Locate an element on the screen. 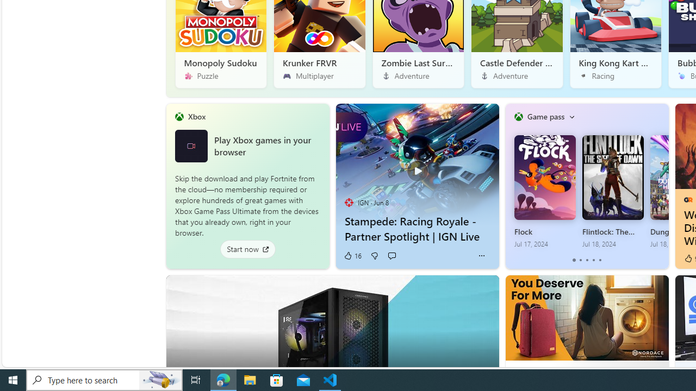 The width and height of the screenshot is (696, 391). Start now is located at coordinates (247, 249).